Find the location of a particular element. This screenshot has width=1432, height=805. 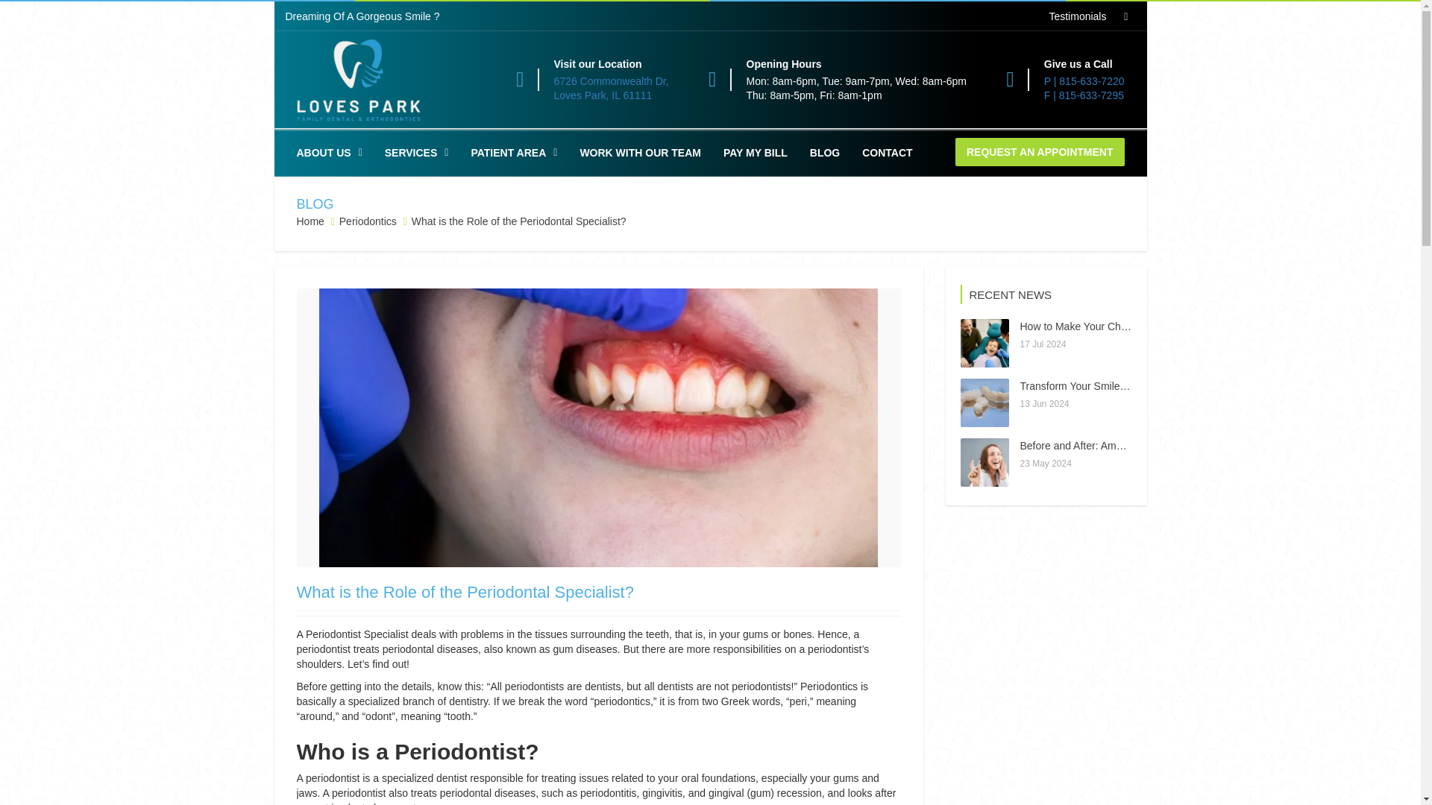

WORK WITH OUR TEAM is located at coordinates (310, 221).